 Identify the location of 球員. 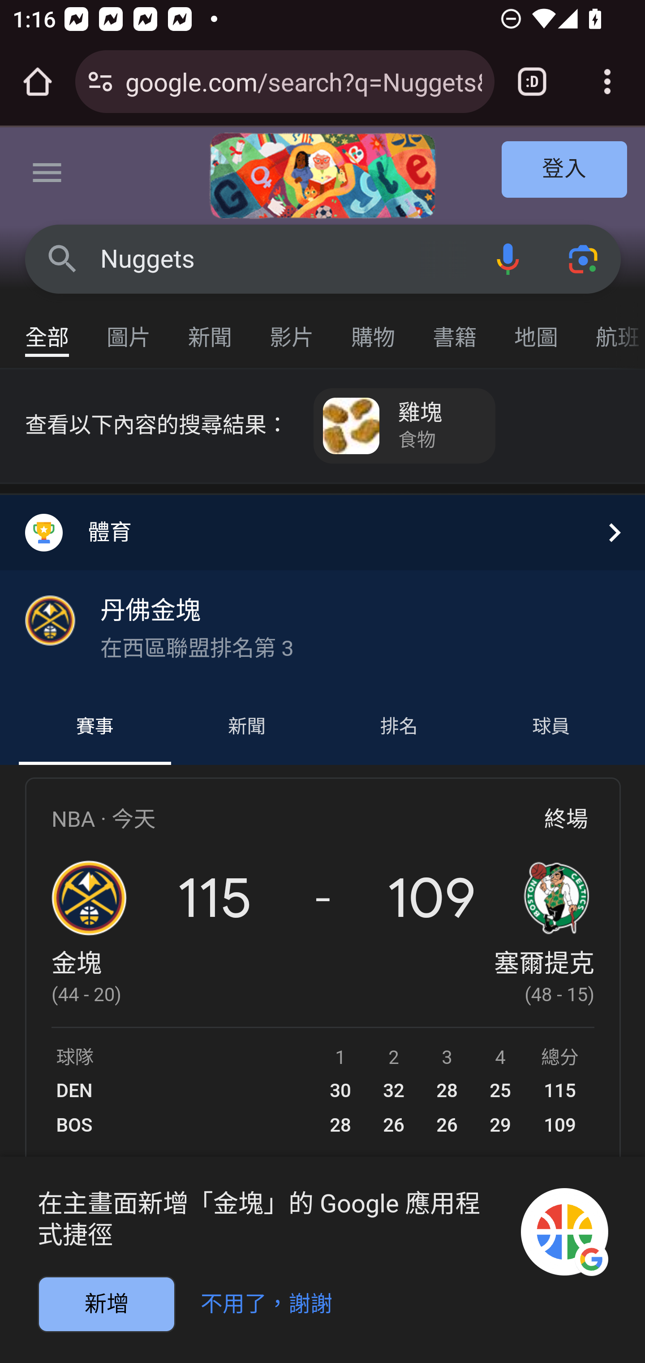
(550, 727).